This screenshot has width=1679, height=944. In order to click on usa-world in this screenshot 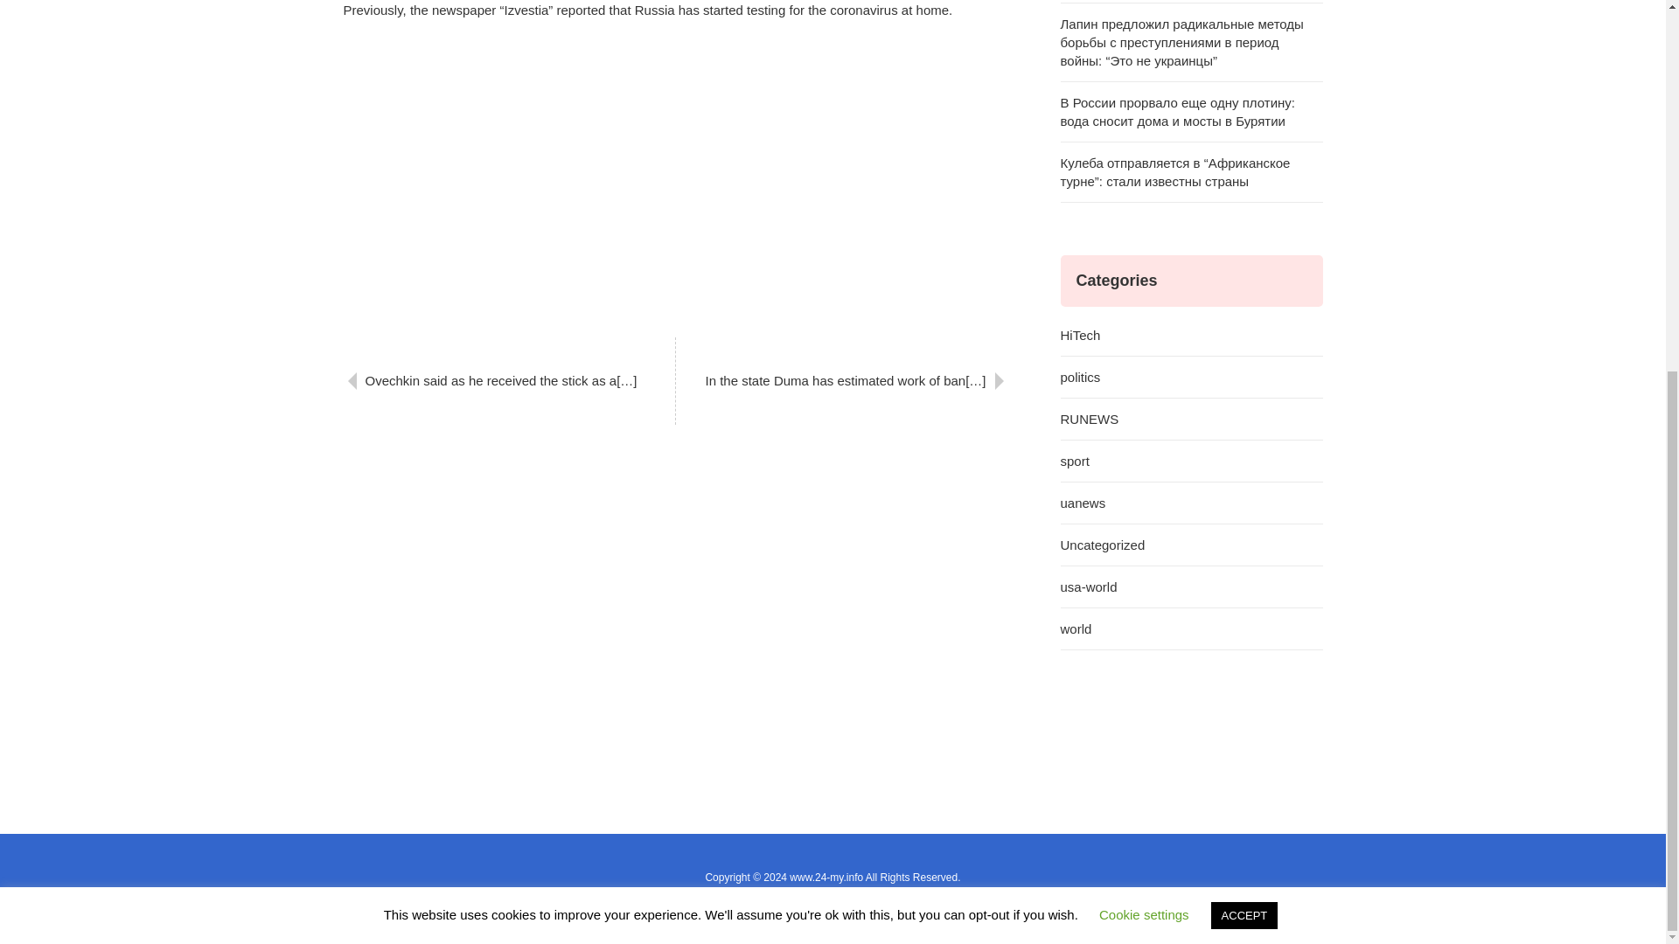, I will do `click(1191, 587)`.